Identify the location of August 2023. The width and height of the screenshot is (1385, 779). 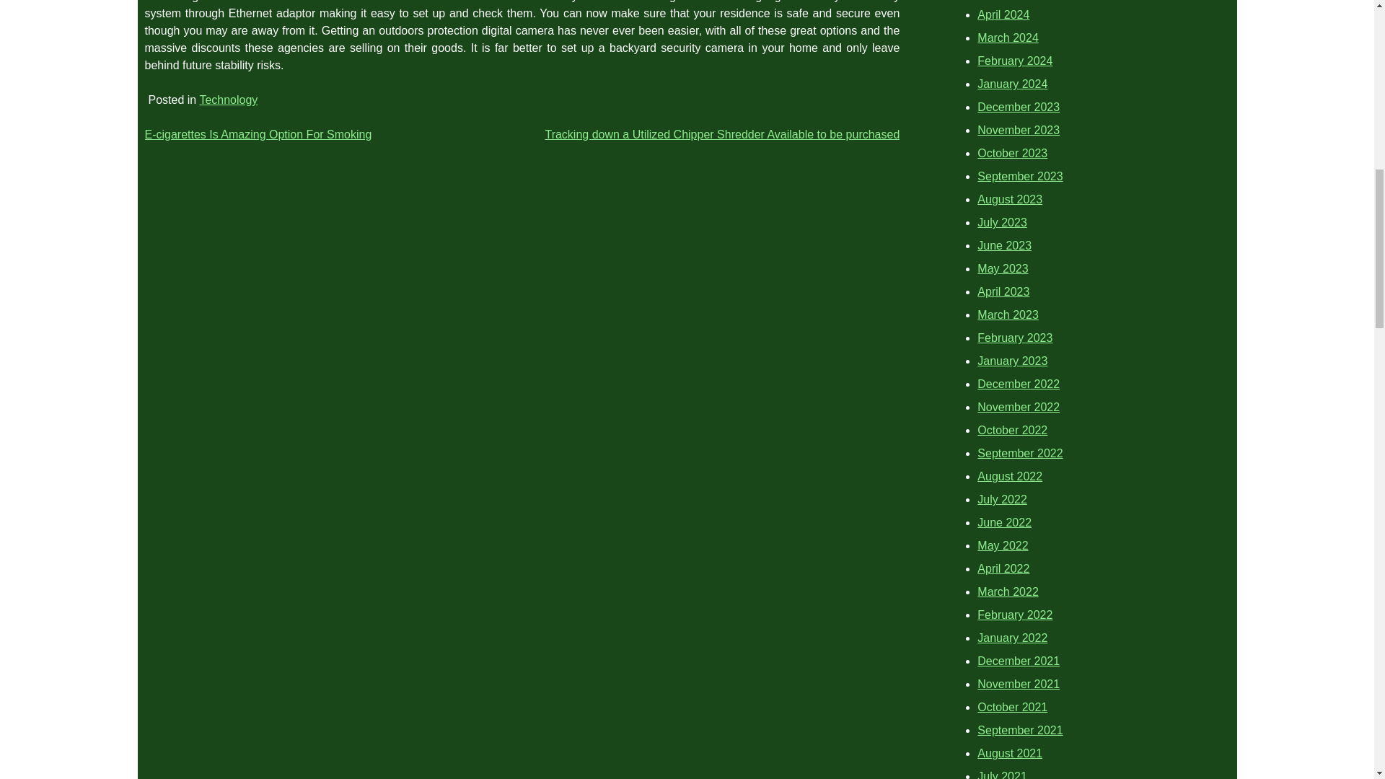
(1010, 199).